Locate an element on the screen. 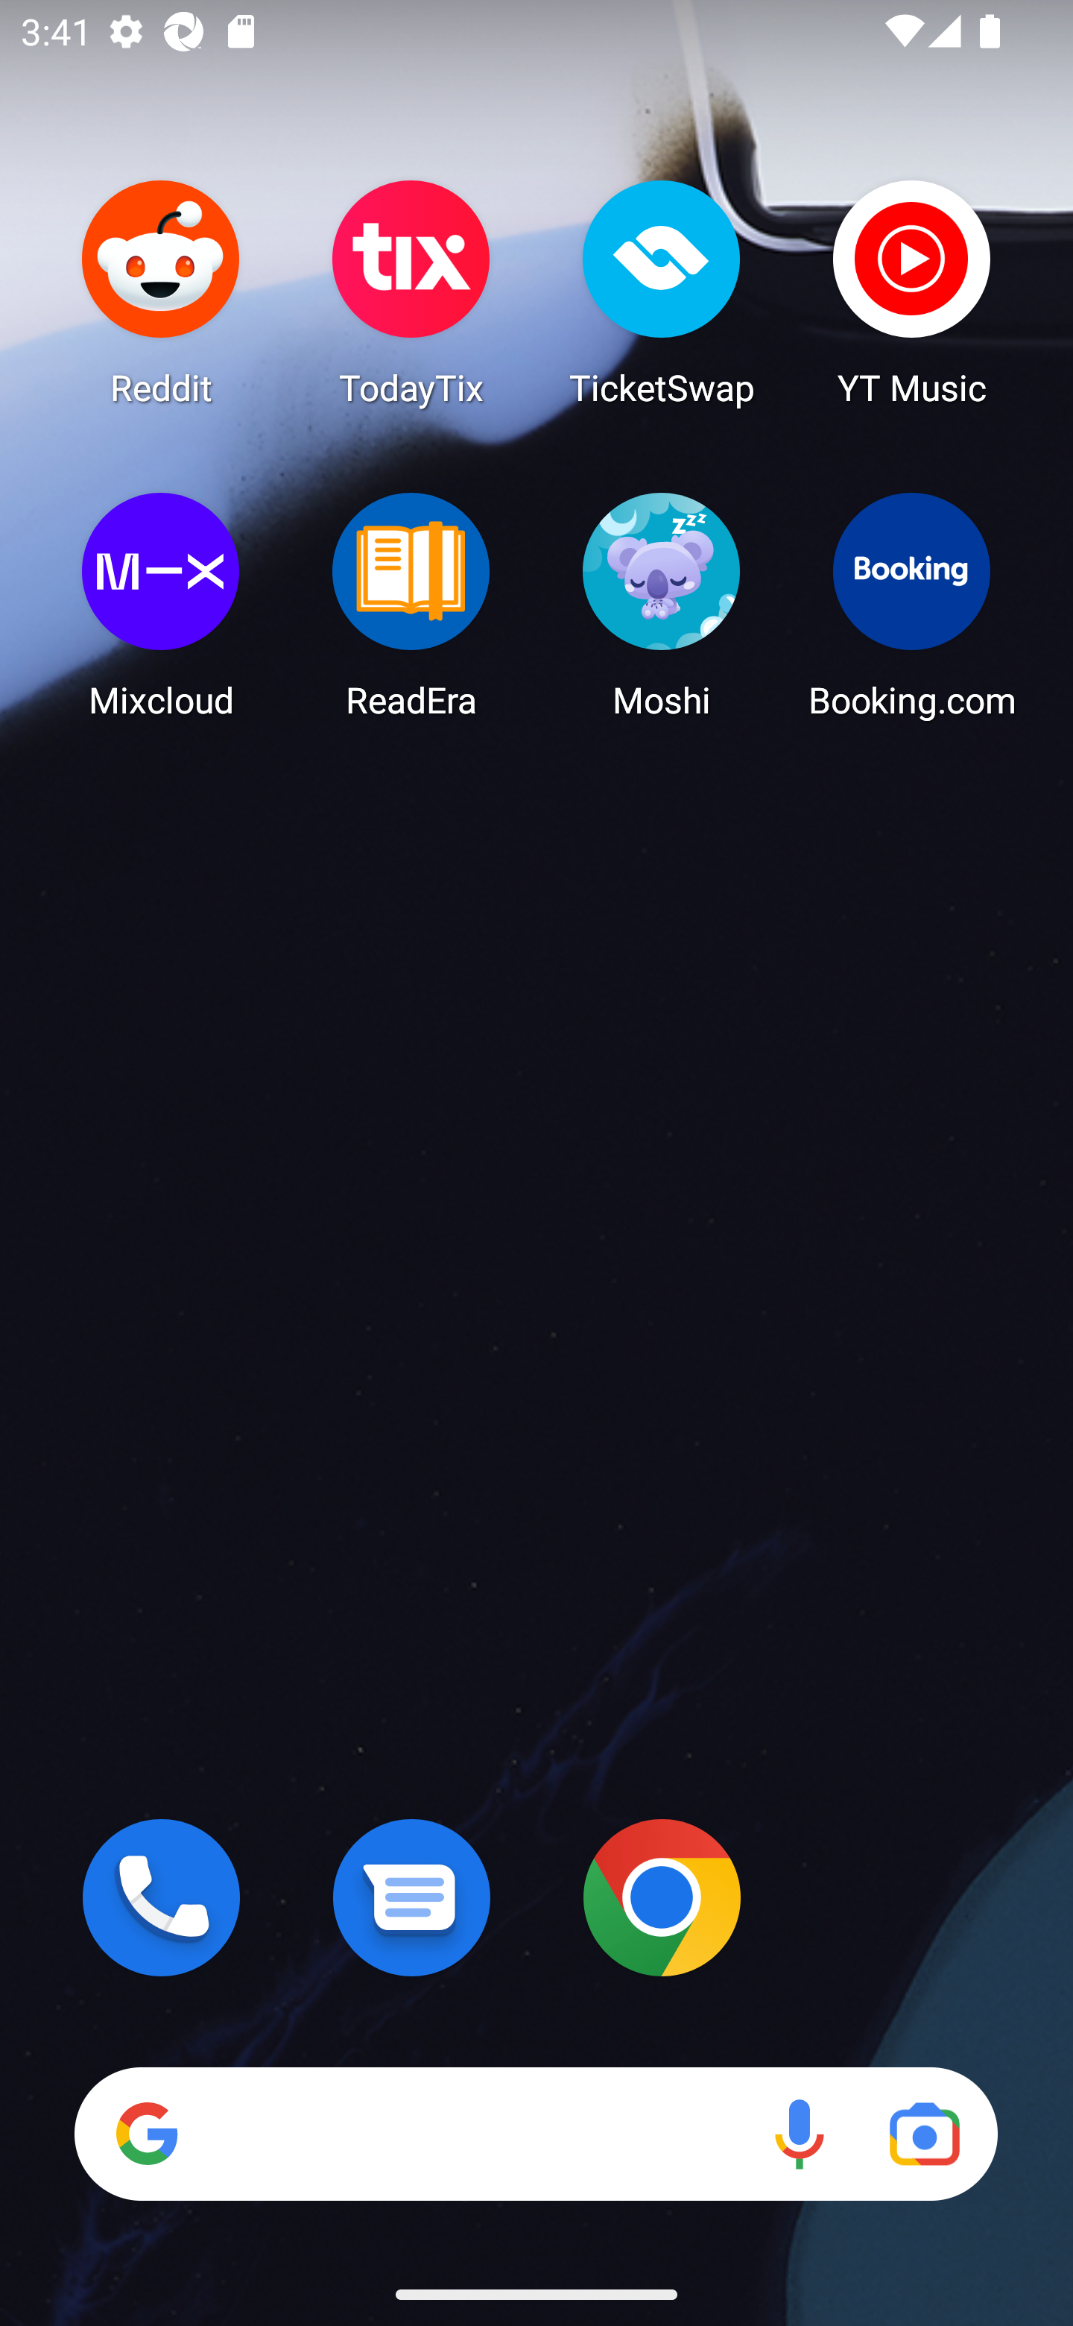 The width and height of the screenshot is (1073, 2326). Phone is located at coordinates (161, 1897).